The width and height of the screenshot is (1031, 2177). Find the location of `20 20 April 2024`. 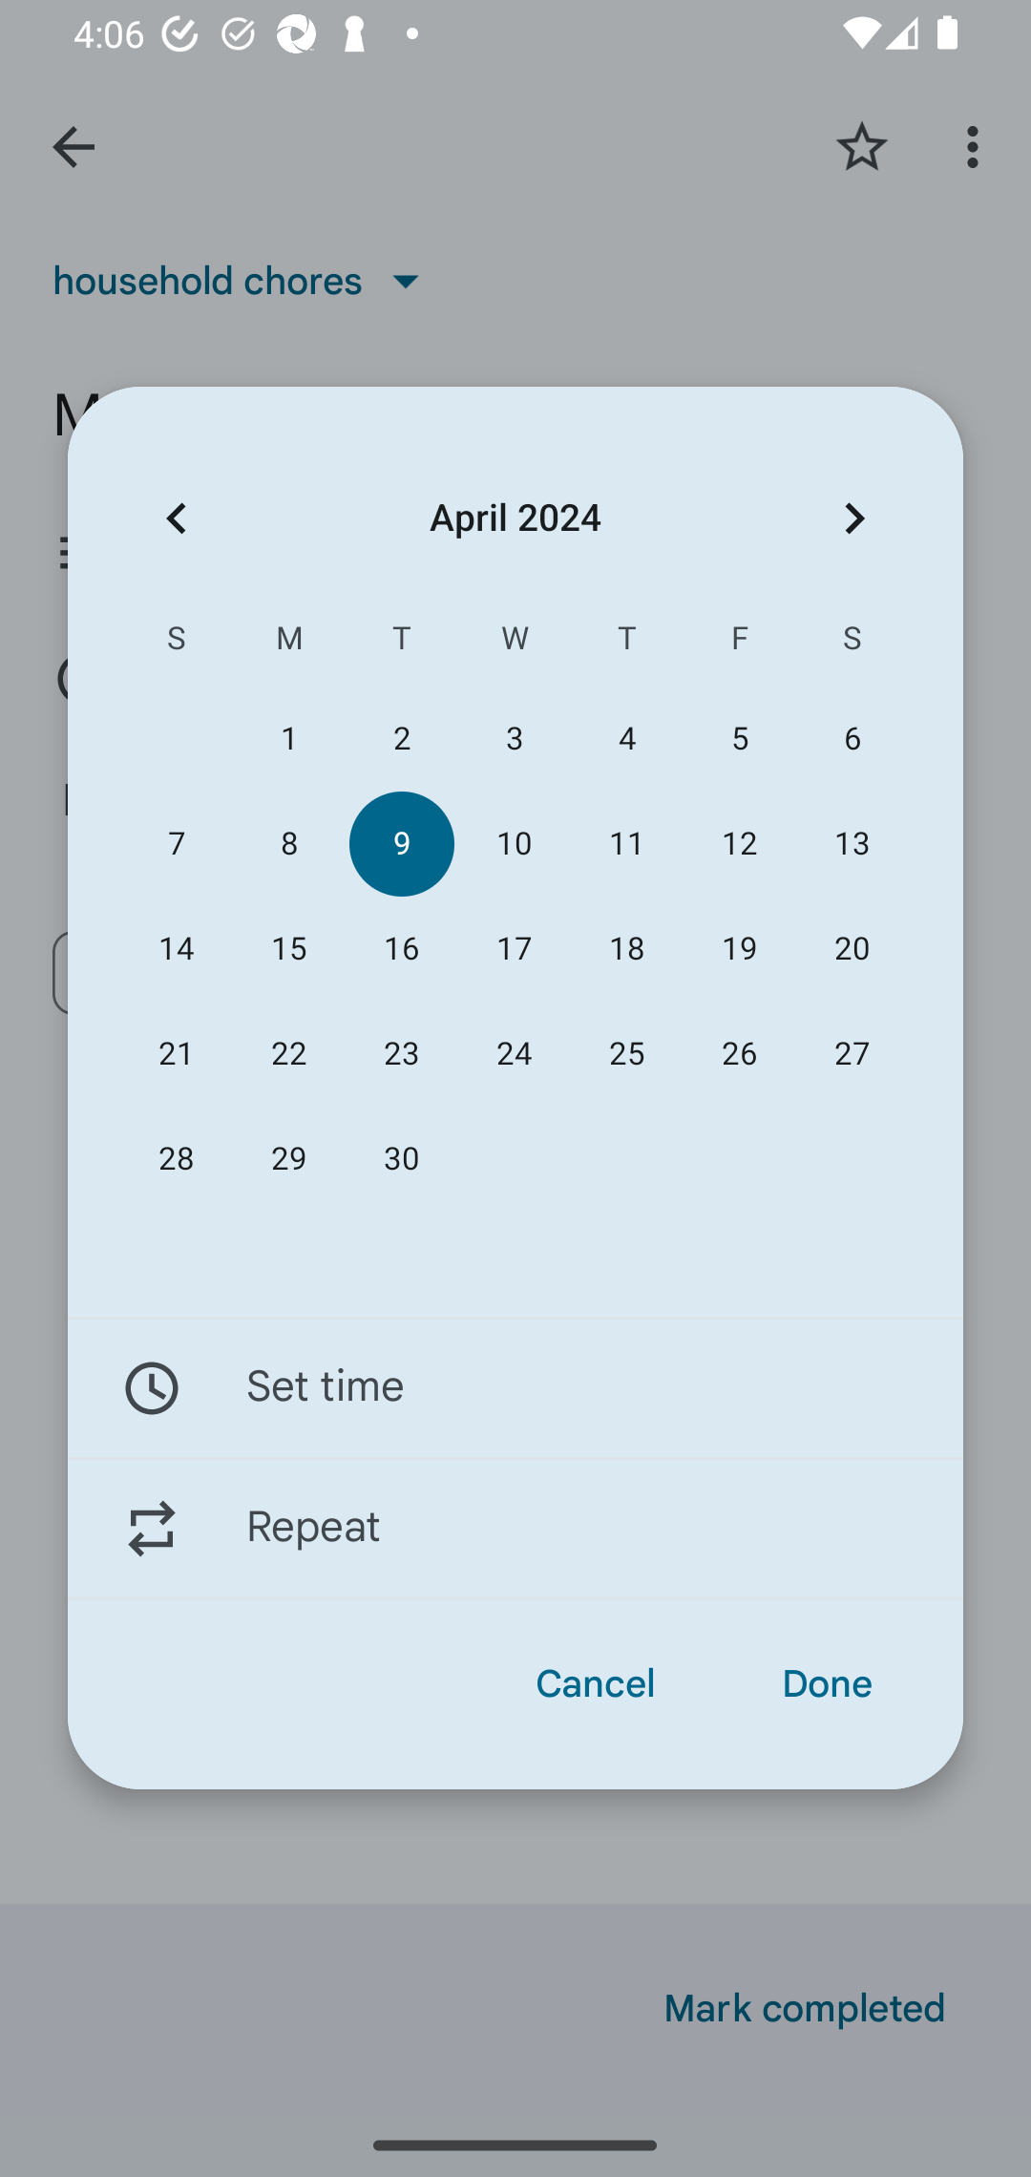

20 20 April 2024 is located at coordinates (852, 949).